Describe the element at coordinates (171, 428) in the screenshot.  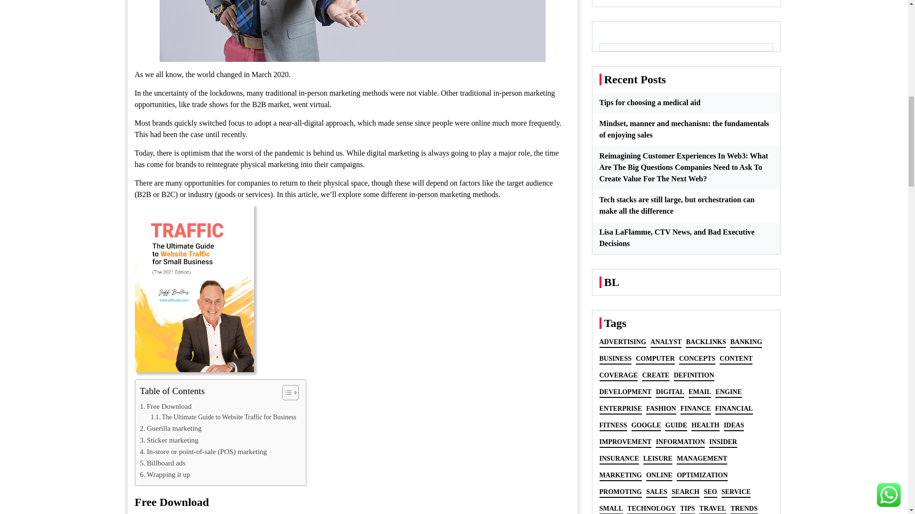
I see `Guerilla marketing` at that location.